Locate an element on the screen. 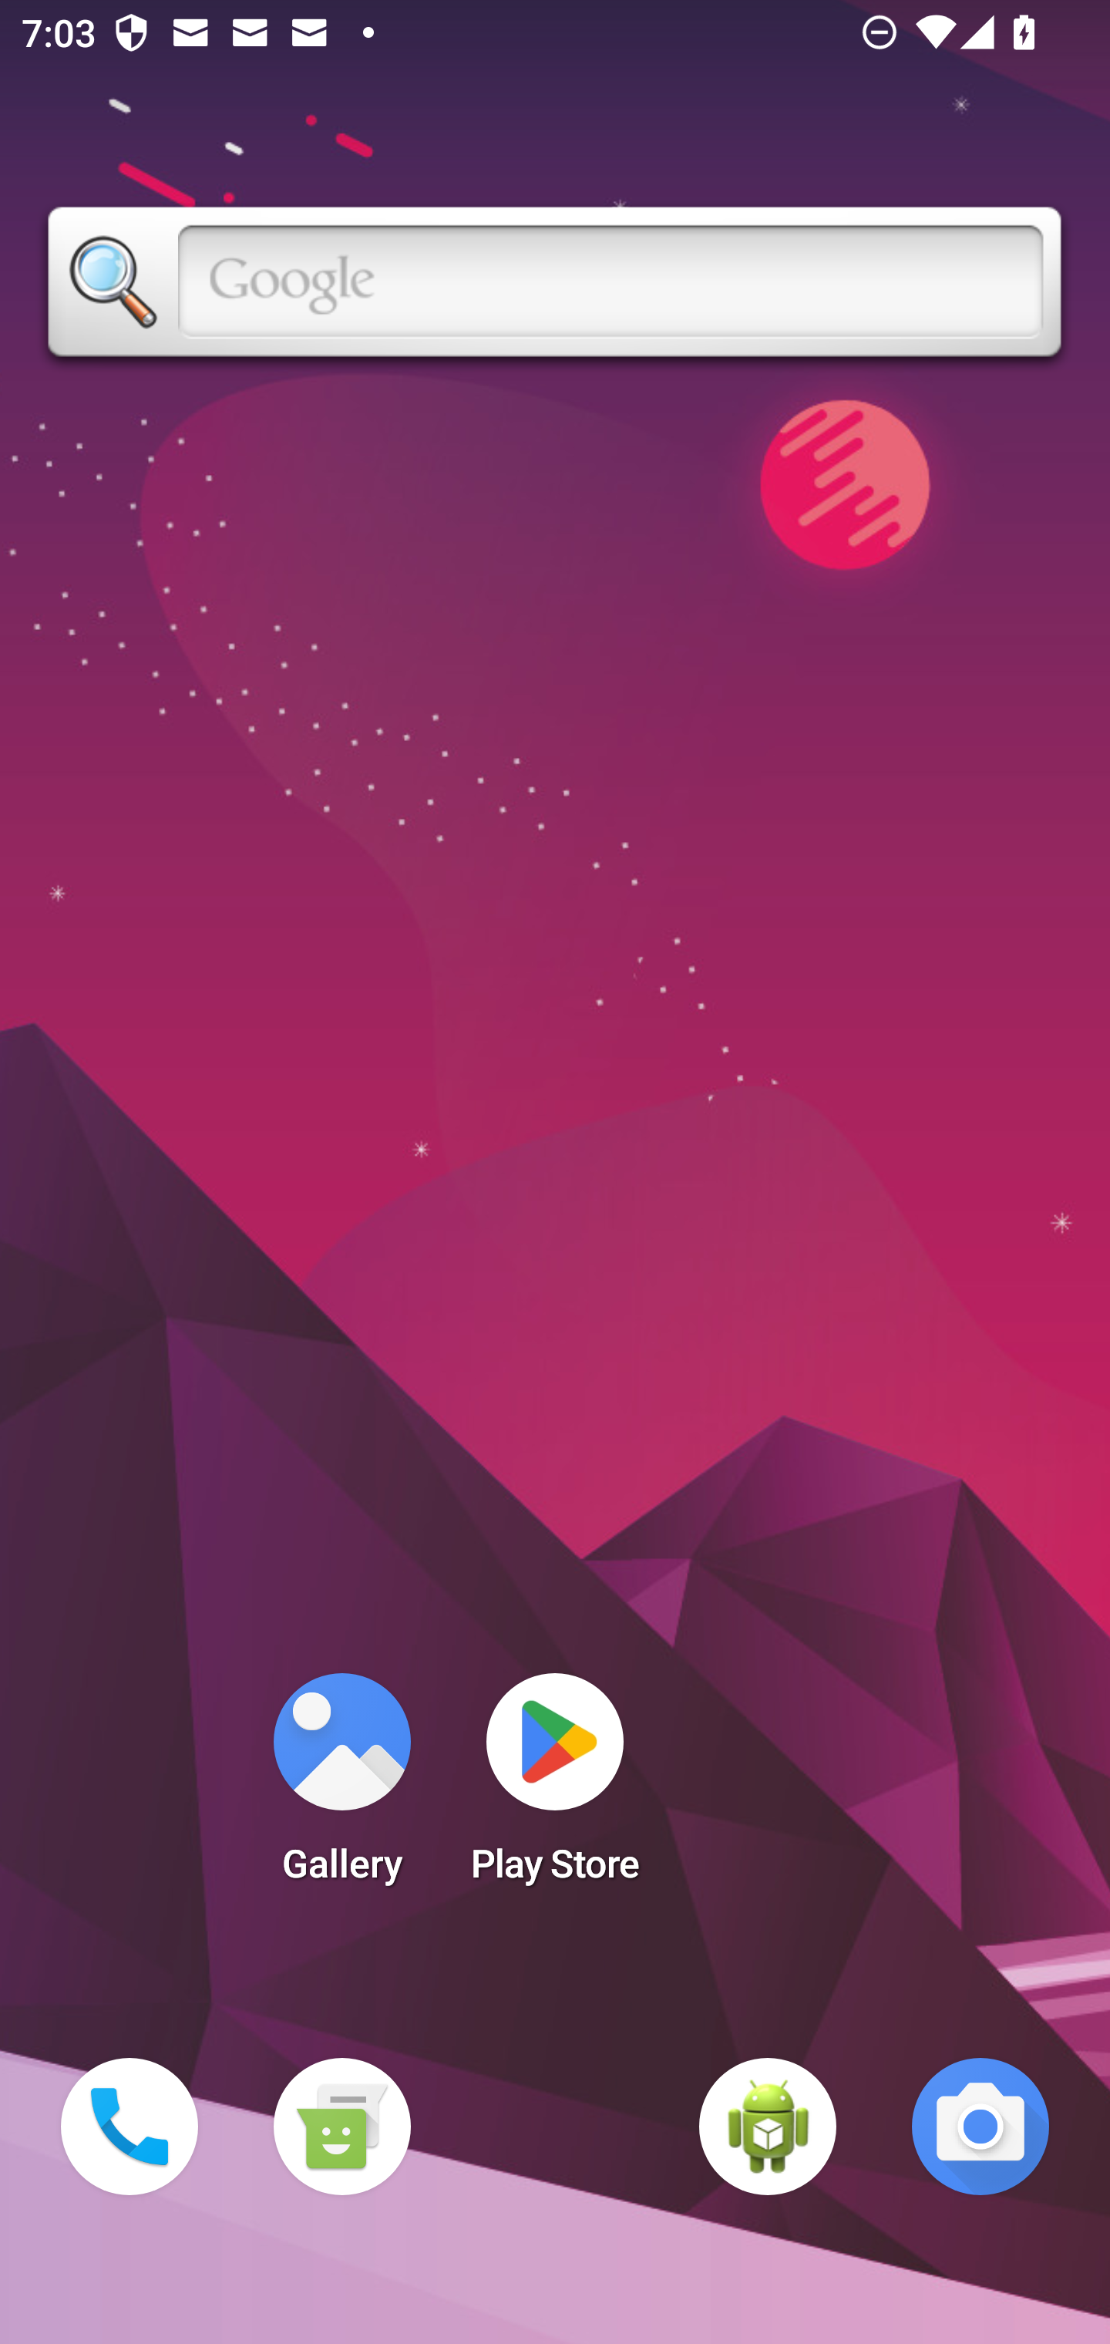  Messaging is located at coordinates (341, 2127).